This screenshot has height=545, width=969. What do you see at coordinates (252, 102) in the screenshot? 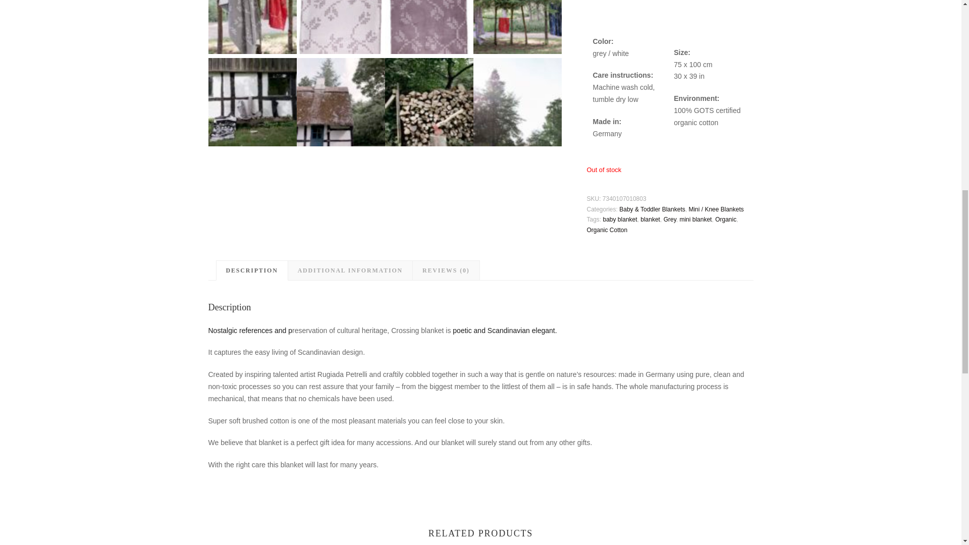
I see `3452` at bounding box center [252, 102].